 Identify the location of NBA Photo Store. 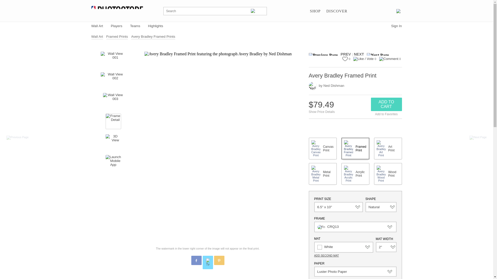
(117, 11).